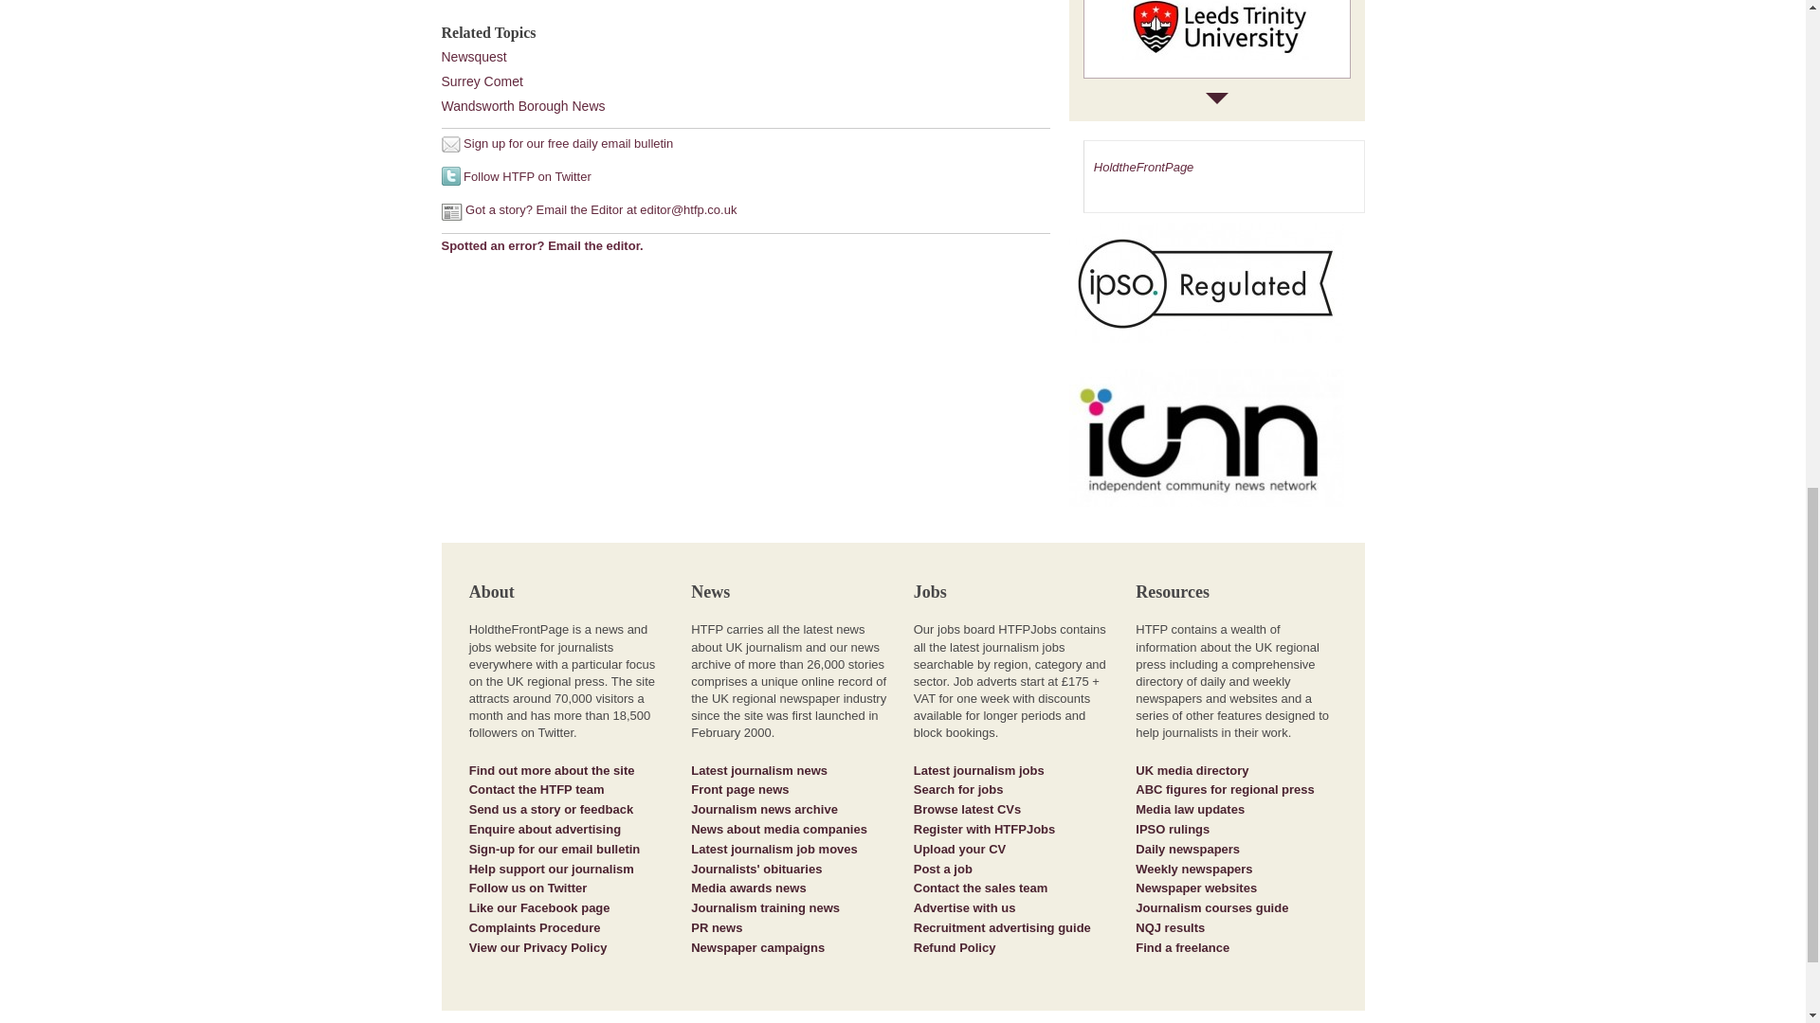 This screenshot has height=1023, width=1820. Describe the element at coordinates (537, 790) in the screenshot. I see `Contact the HTFP team` at that location.